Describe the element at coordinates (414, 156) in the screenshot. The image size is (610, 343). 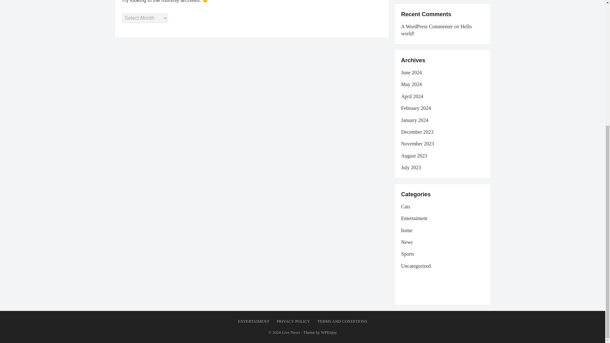
I see `August 2023` at that location.